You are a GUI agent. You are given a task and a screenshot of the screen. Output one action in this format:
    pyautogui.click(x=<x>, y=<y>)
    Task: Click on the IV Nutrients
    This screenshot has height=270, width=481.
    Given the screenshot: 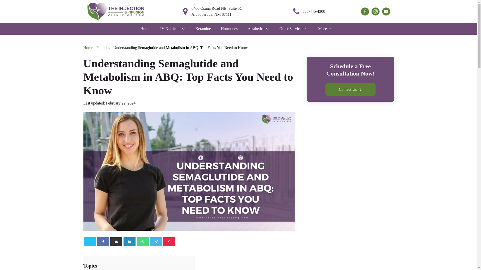 What is the action you would take?
    pyautogui.click(x=173, y=28)
    